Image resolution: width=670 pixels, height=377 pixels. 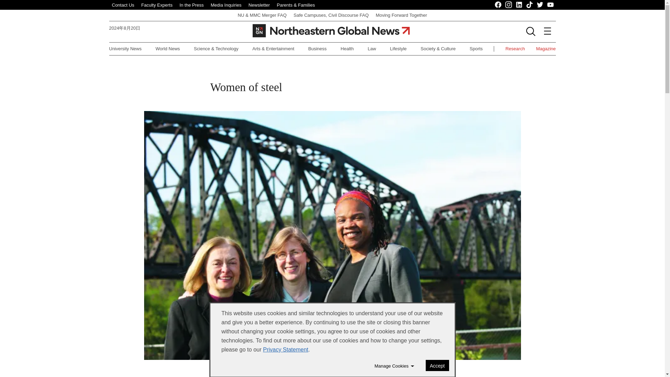 What do you see at coordinates (551, 5) in the screenshot?
I see `Youtube` at bounding box center [551, 5].